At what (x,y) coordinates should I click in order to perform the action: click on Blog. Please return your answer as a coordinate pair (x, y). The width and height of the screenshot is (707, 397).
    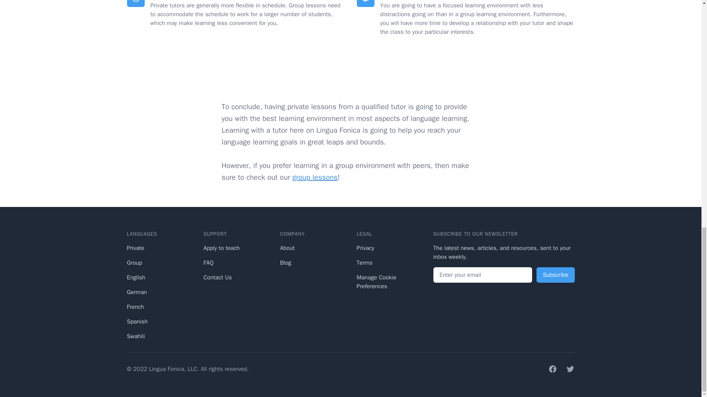
    Looking at the image, I should click on (285, 262).